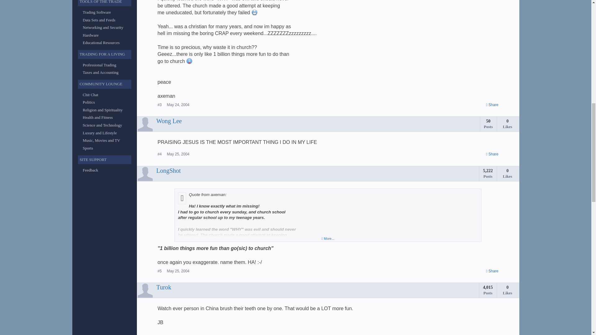 The image size is (596, 335). I want to click on Stick Out Tongue    :p, so click(189, 61).